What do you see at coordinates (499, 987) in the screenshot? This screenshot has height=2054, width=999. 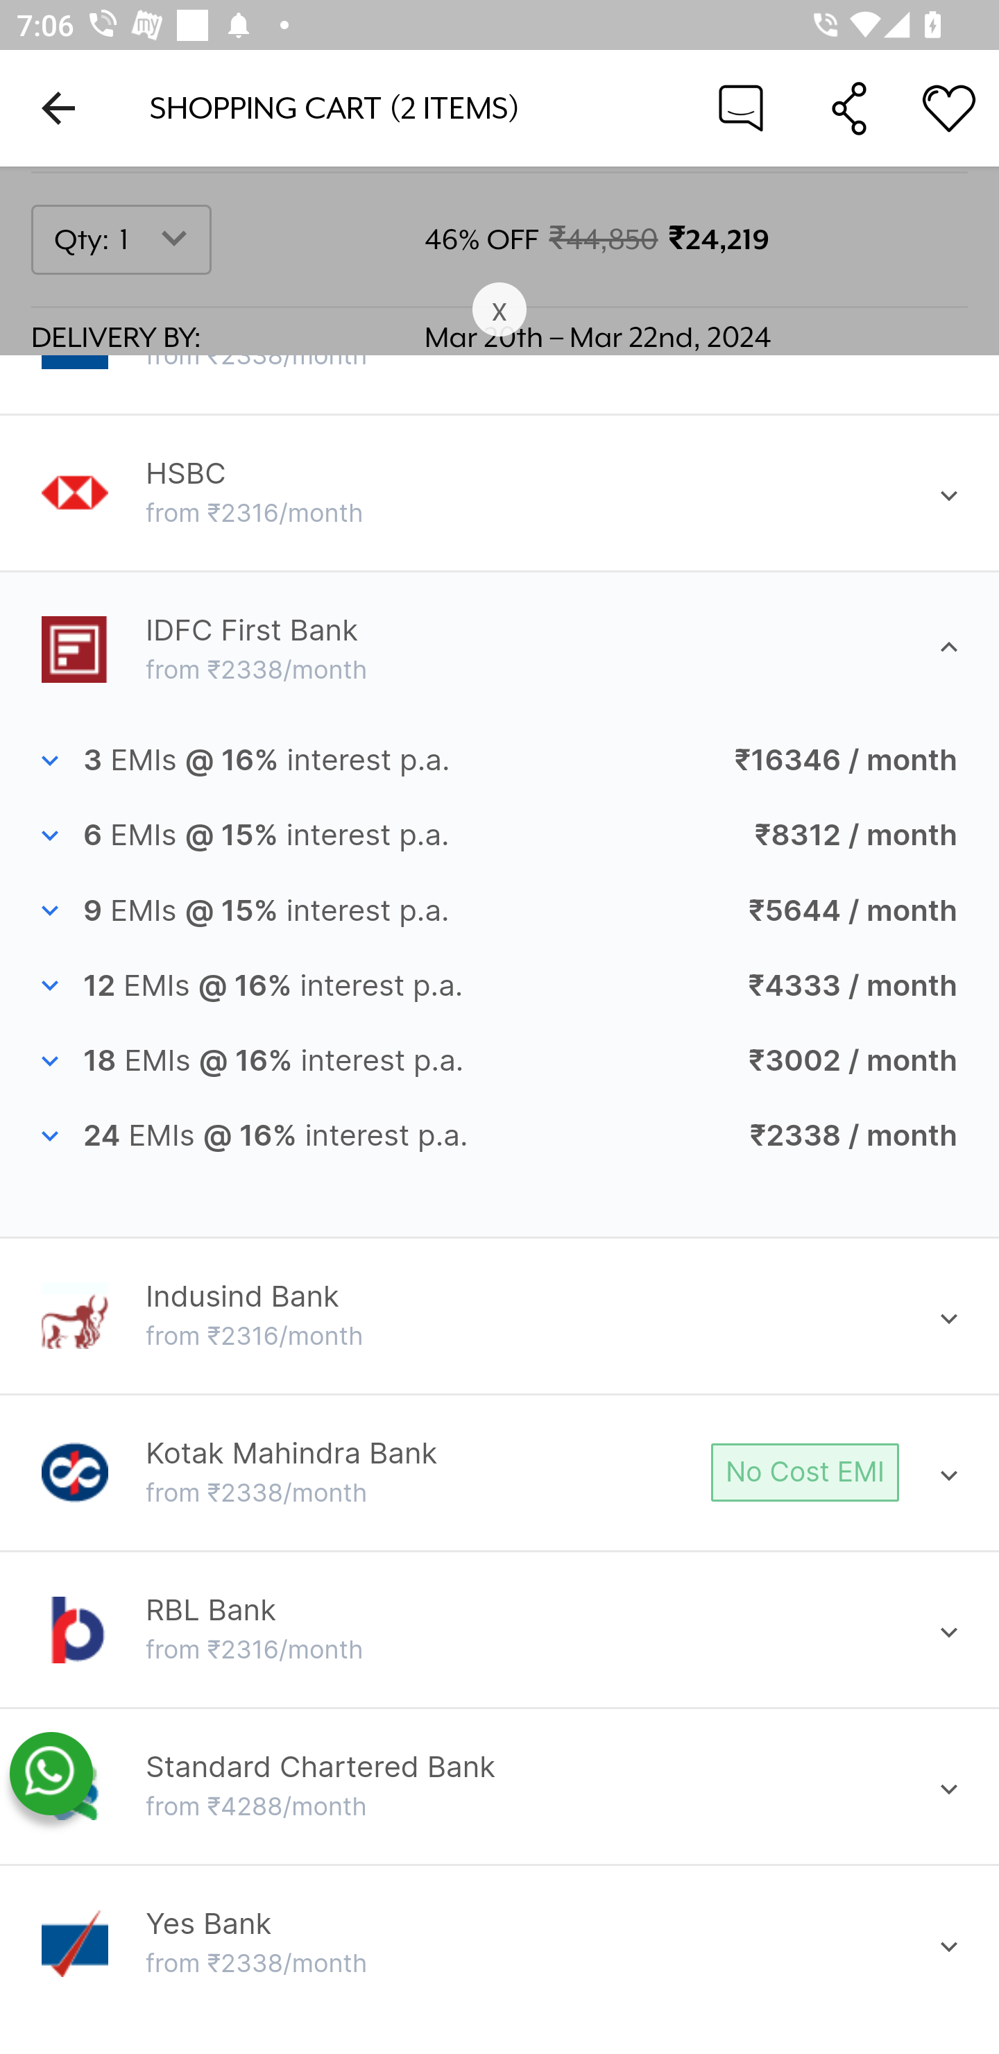 I see `12 EMIs @ 16% interest p.a. ₹4333 / month` at bounding box center [499, 987].